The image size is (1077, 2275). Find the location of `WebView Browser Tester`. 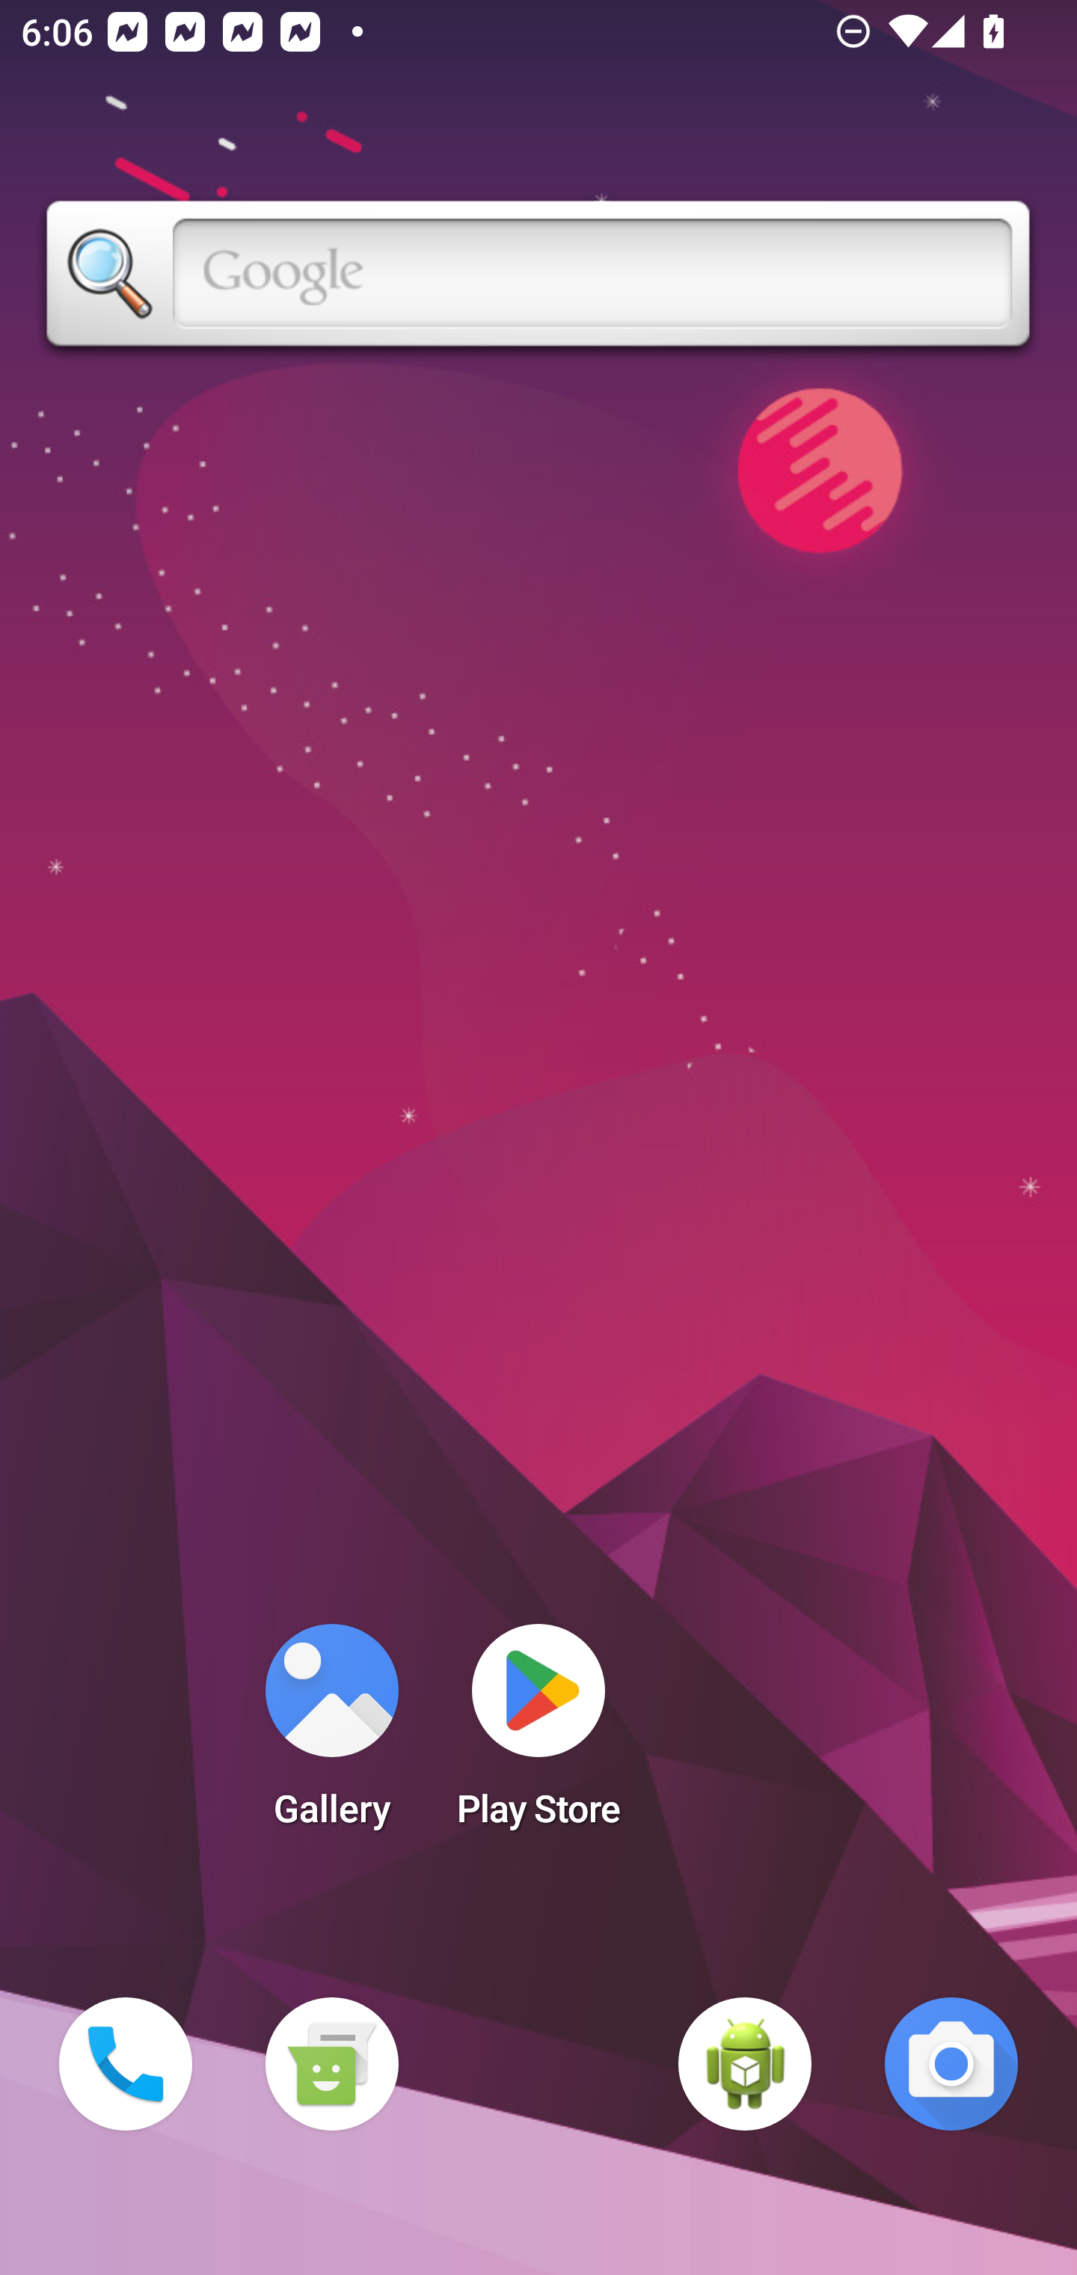

WebView Browser Tester is located at coordinates (745, 2064).